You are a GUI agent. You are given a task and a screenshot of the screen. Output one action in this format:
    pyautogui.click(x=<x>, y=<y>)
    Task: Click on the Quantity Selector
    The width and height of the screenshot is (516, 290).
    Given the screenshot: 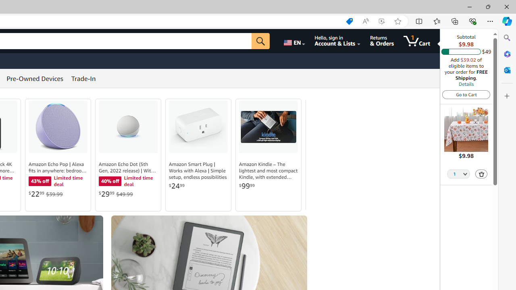 What is the action you would take?
    pyautogui.click(x=459, y=173)
    